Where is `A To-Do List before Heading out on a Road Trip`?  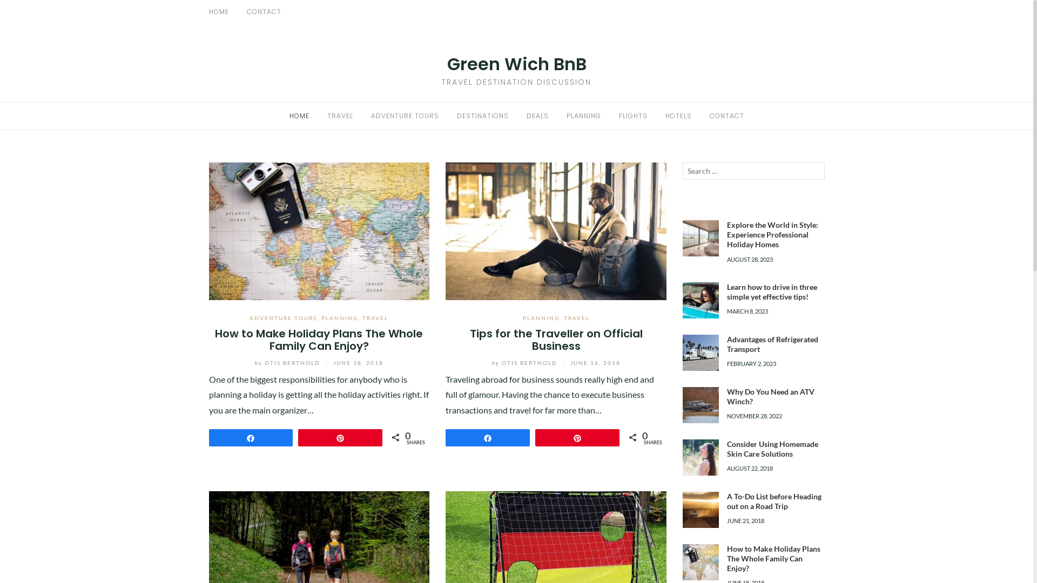
A To-Do List before Heading out on a Road Trip is located at coordinates (775, 501).